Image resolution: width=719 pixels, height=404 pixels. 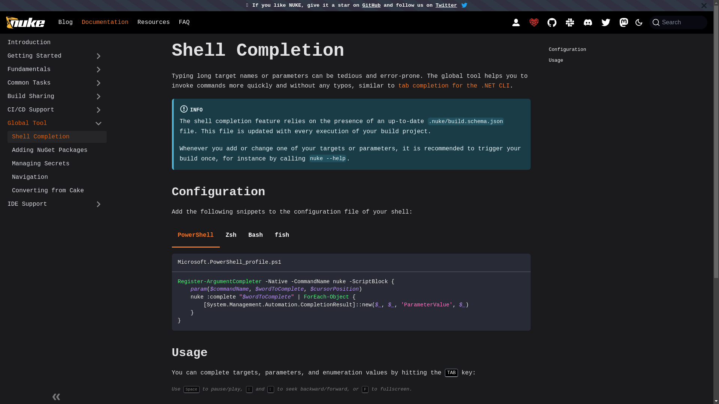 What do you see at coordinates (679, 22) in the screenshot?
I see `Search` at bounding box center [679, 22].